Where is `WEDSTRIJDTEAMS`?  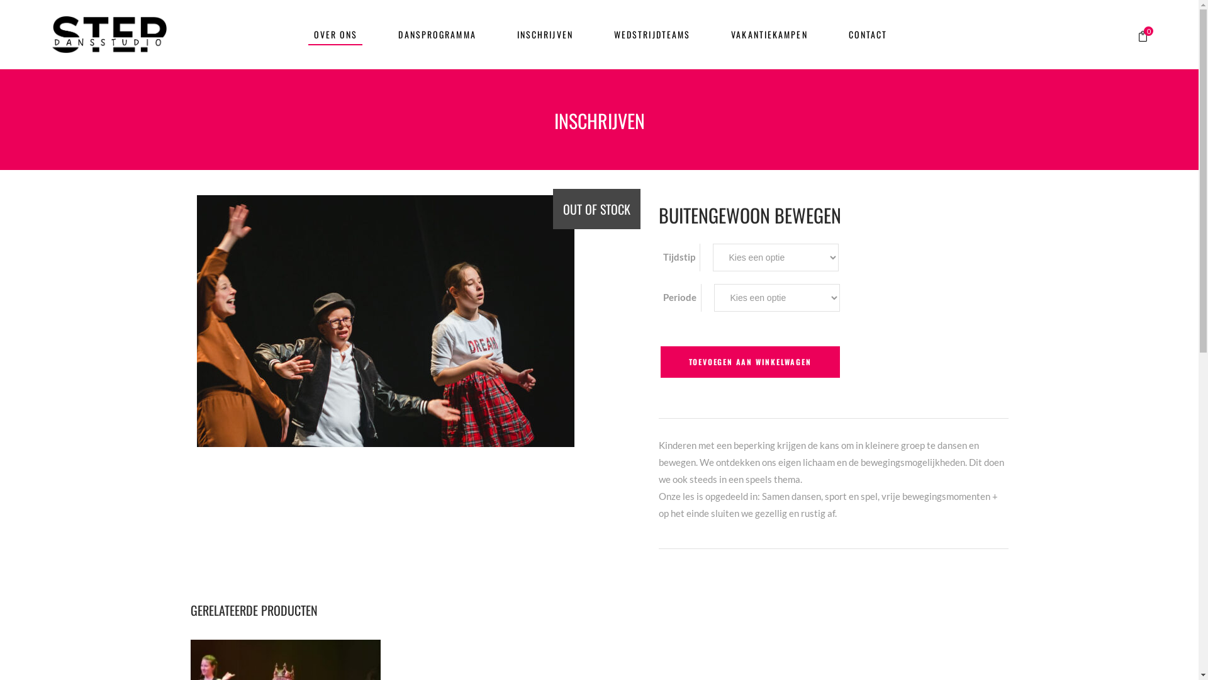 WEDSTRIJDTEAMS is located at coordinates (652, 35).